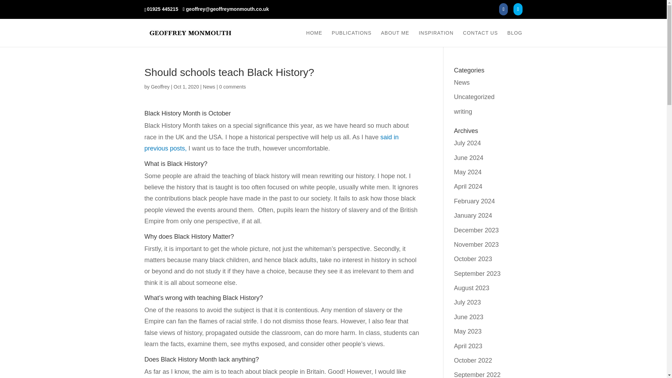 This screenshot has height=378, width=672. What do you see at coordinates (463, 111) in the screenshot?
I see `writing` at bounding box center [463, 111].